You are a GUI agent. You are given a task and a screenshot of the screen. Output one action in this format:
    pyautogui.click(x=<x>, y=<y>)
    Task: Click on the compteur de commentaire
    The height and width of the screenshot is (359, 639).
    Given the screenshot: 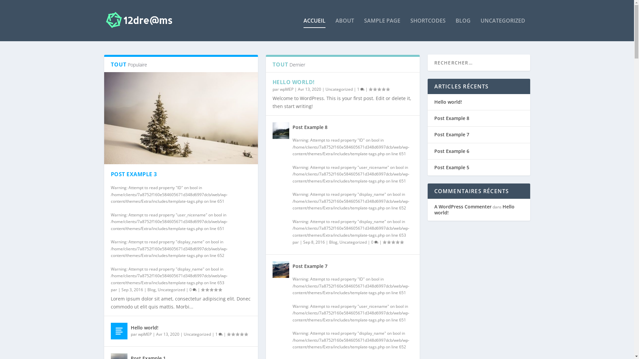 What is the action you would take?
    pyautogui.click(x=194, y=290)
    